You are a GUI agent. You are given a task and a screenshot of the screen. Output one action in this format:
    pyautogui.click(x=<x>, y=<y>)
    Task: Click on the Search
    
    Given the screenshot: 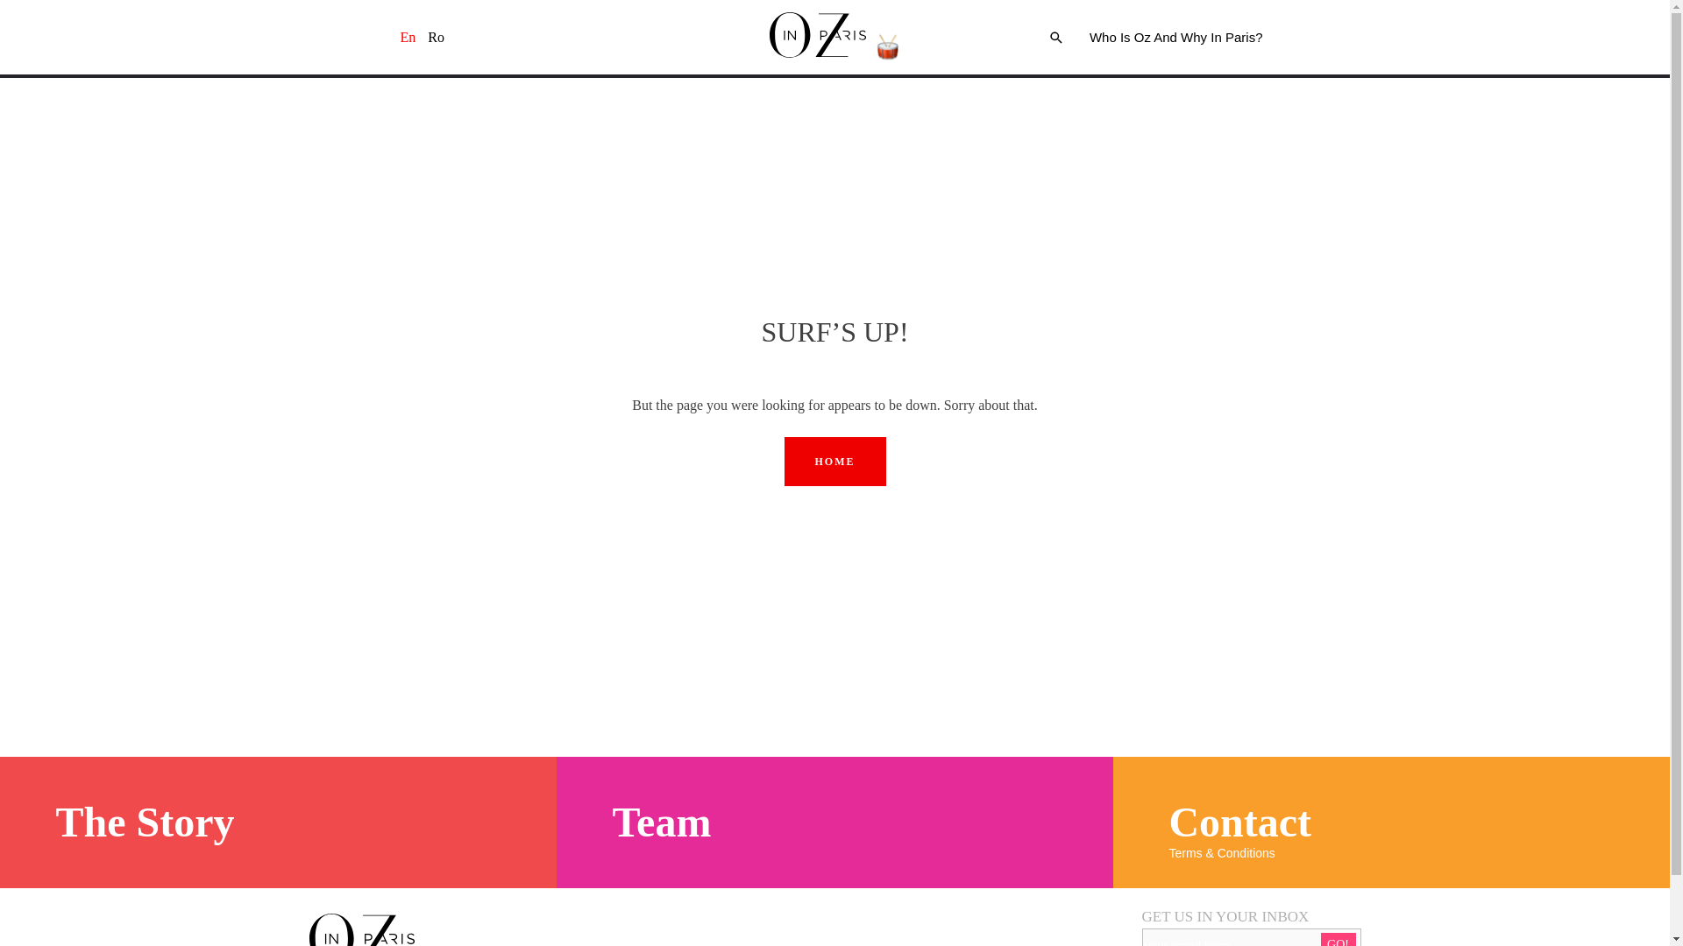 What is the action you would take?
    pyautogui.click(x=1379, y=385)
    